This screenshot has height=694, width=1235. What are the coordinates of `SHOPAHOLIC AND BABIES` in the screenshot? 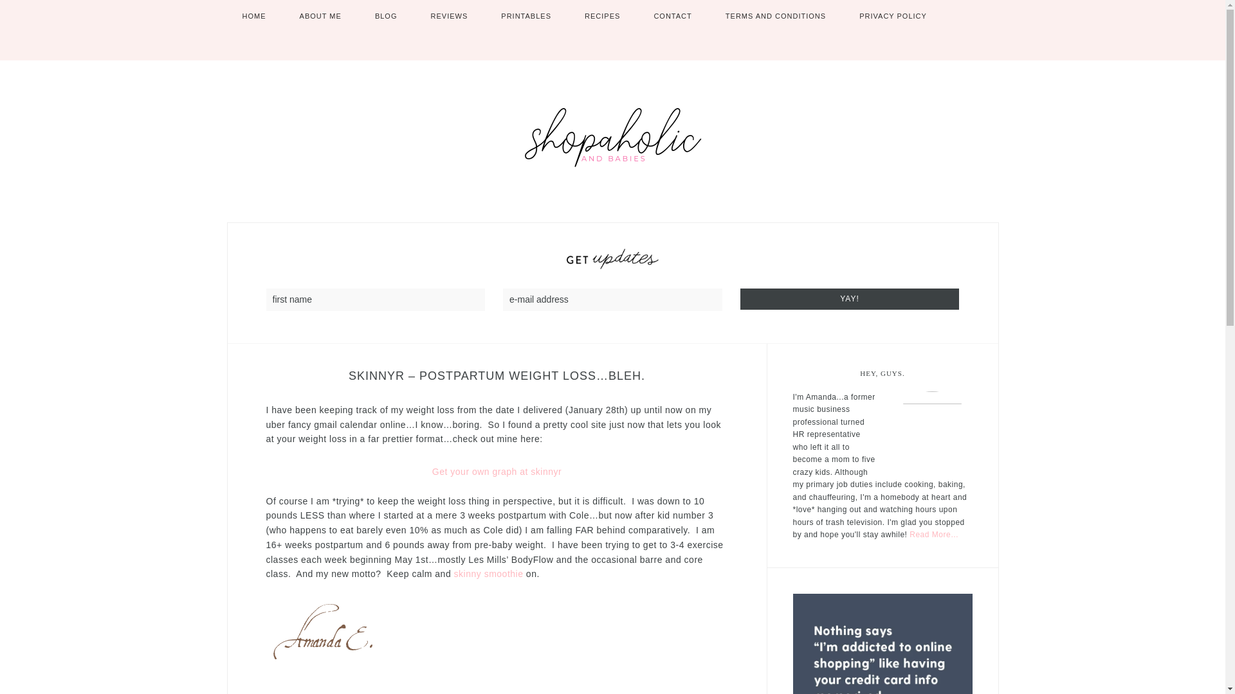 It's located at (612, 138).